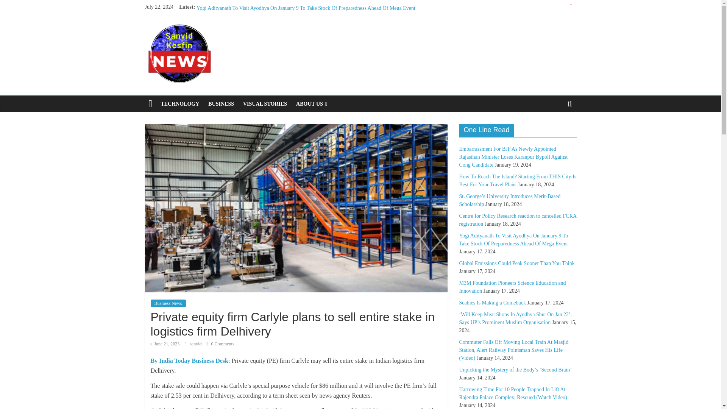 The image size is (727, 409). I want to click on June 21, 2023, so click(165, 343).